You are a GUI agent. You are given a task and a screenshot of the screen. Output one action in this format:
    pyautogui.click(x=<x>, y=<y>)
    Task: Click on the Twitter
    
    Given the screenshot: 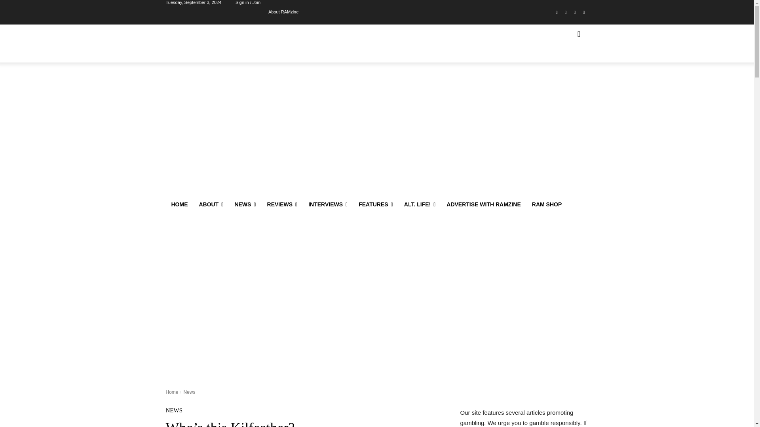 What is the action you would take?
    pyautogui.click(x=575, y=13)
    